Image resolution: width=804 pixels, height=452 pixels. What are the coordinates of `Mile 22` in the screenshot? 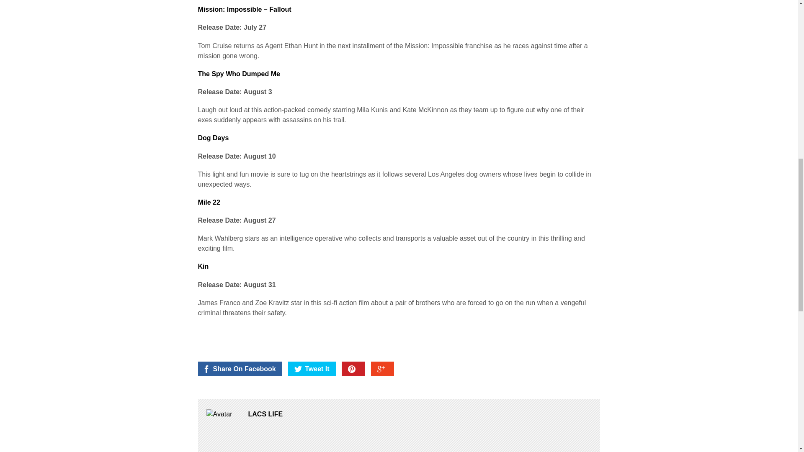 It's located at (209, 203).